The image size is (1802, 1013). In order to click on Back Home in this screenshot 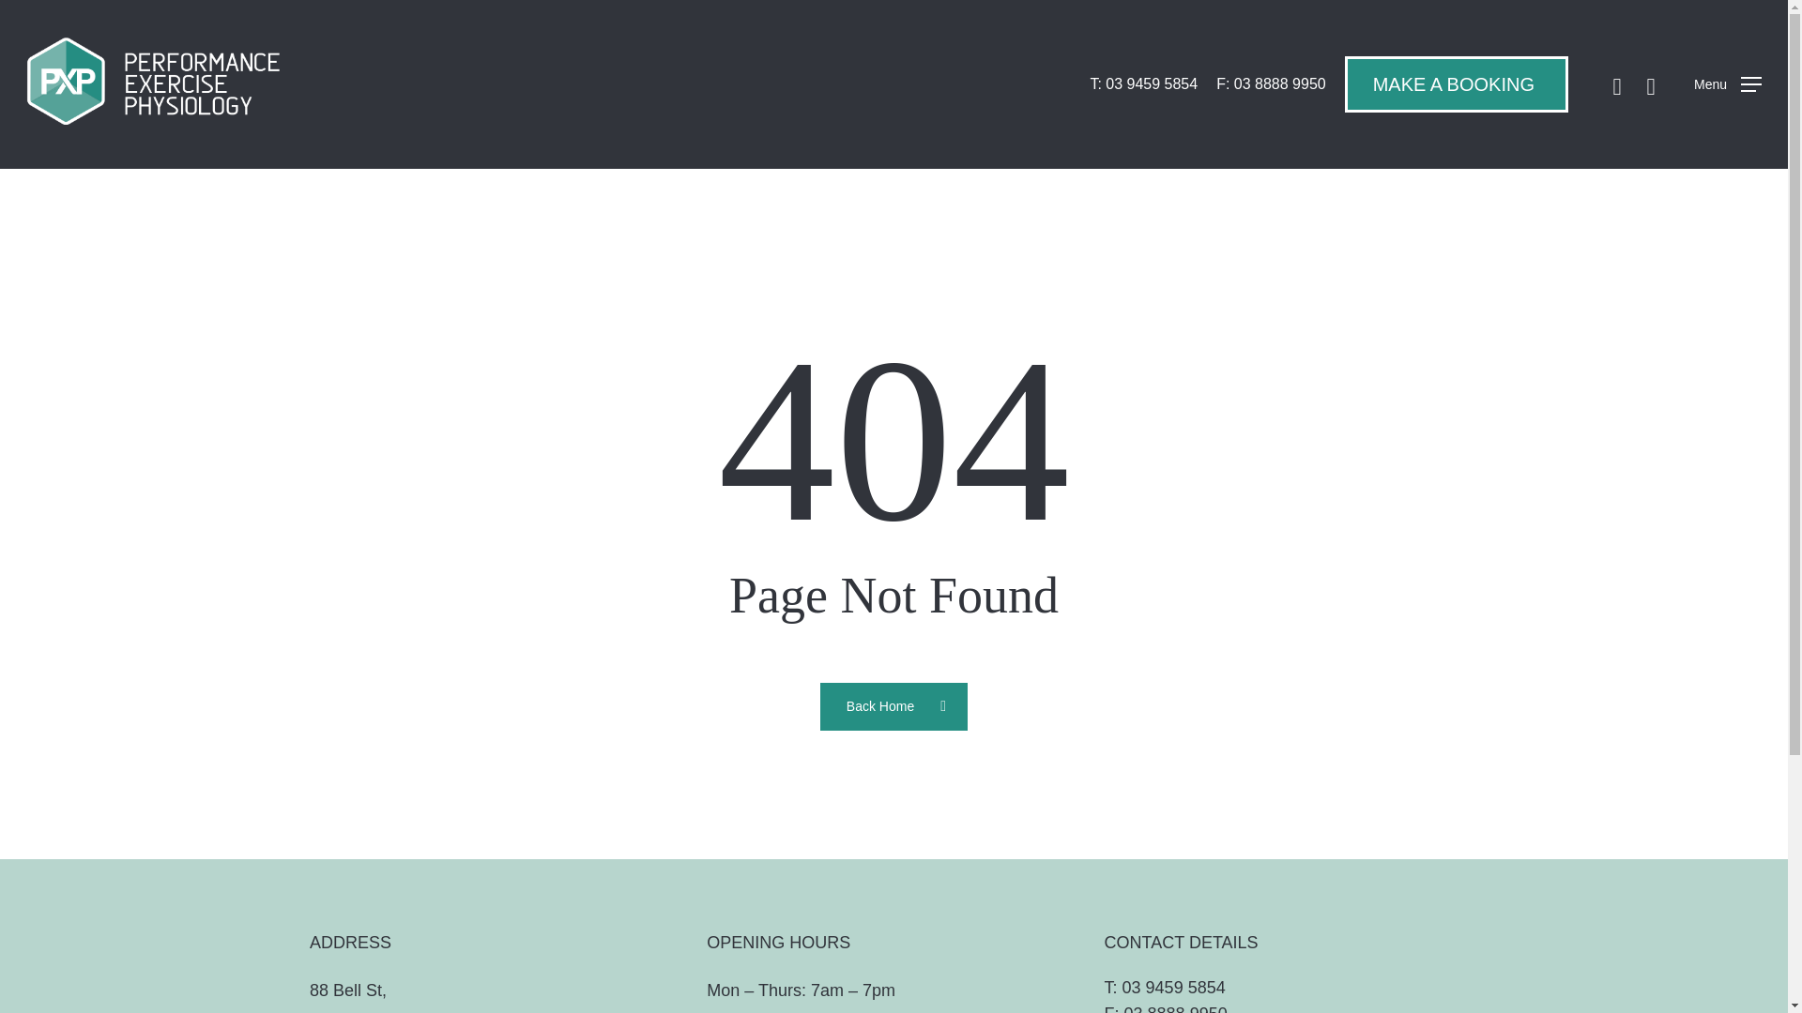, I will do `click(893, 705)`.